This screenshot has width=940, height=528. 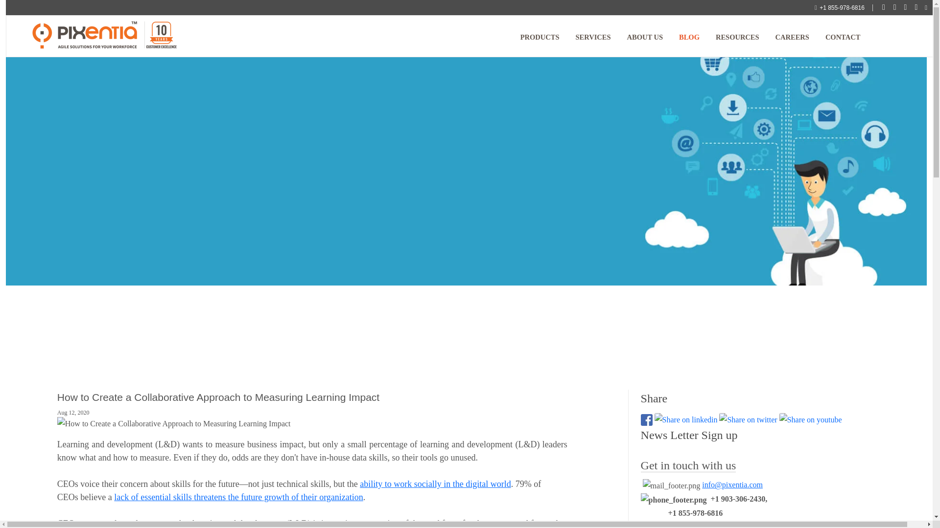 What do you see at coordinates (435, 484) in the screenshot?
I see `ability to work socially in the digital world` at bounding box center [435, 484].